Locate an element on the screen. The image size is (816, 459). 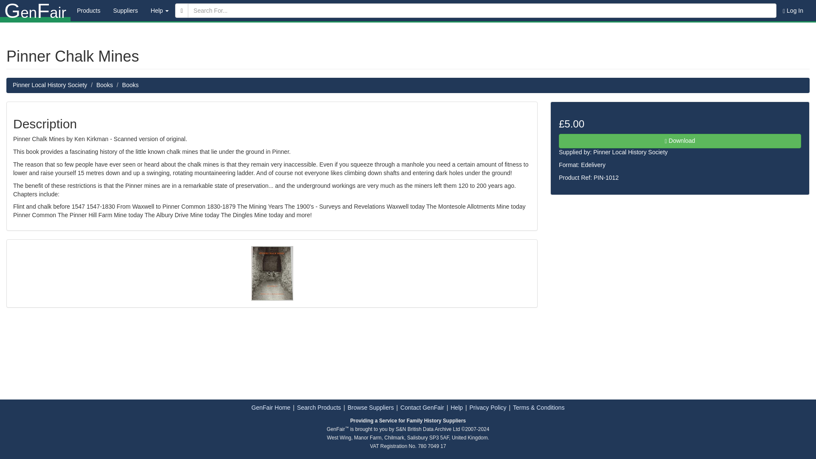
Download is located at coordinates (680, 141).